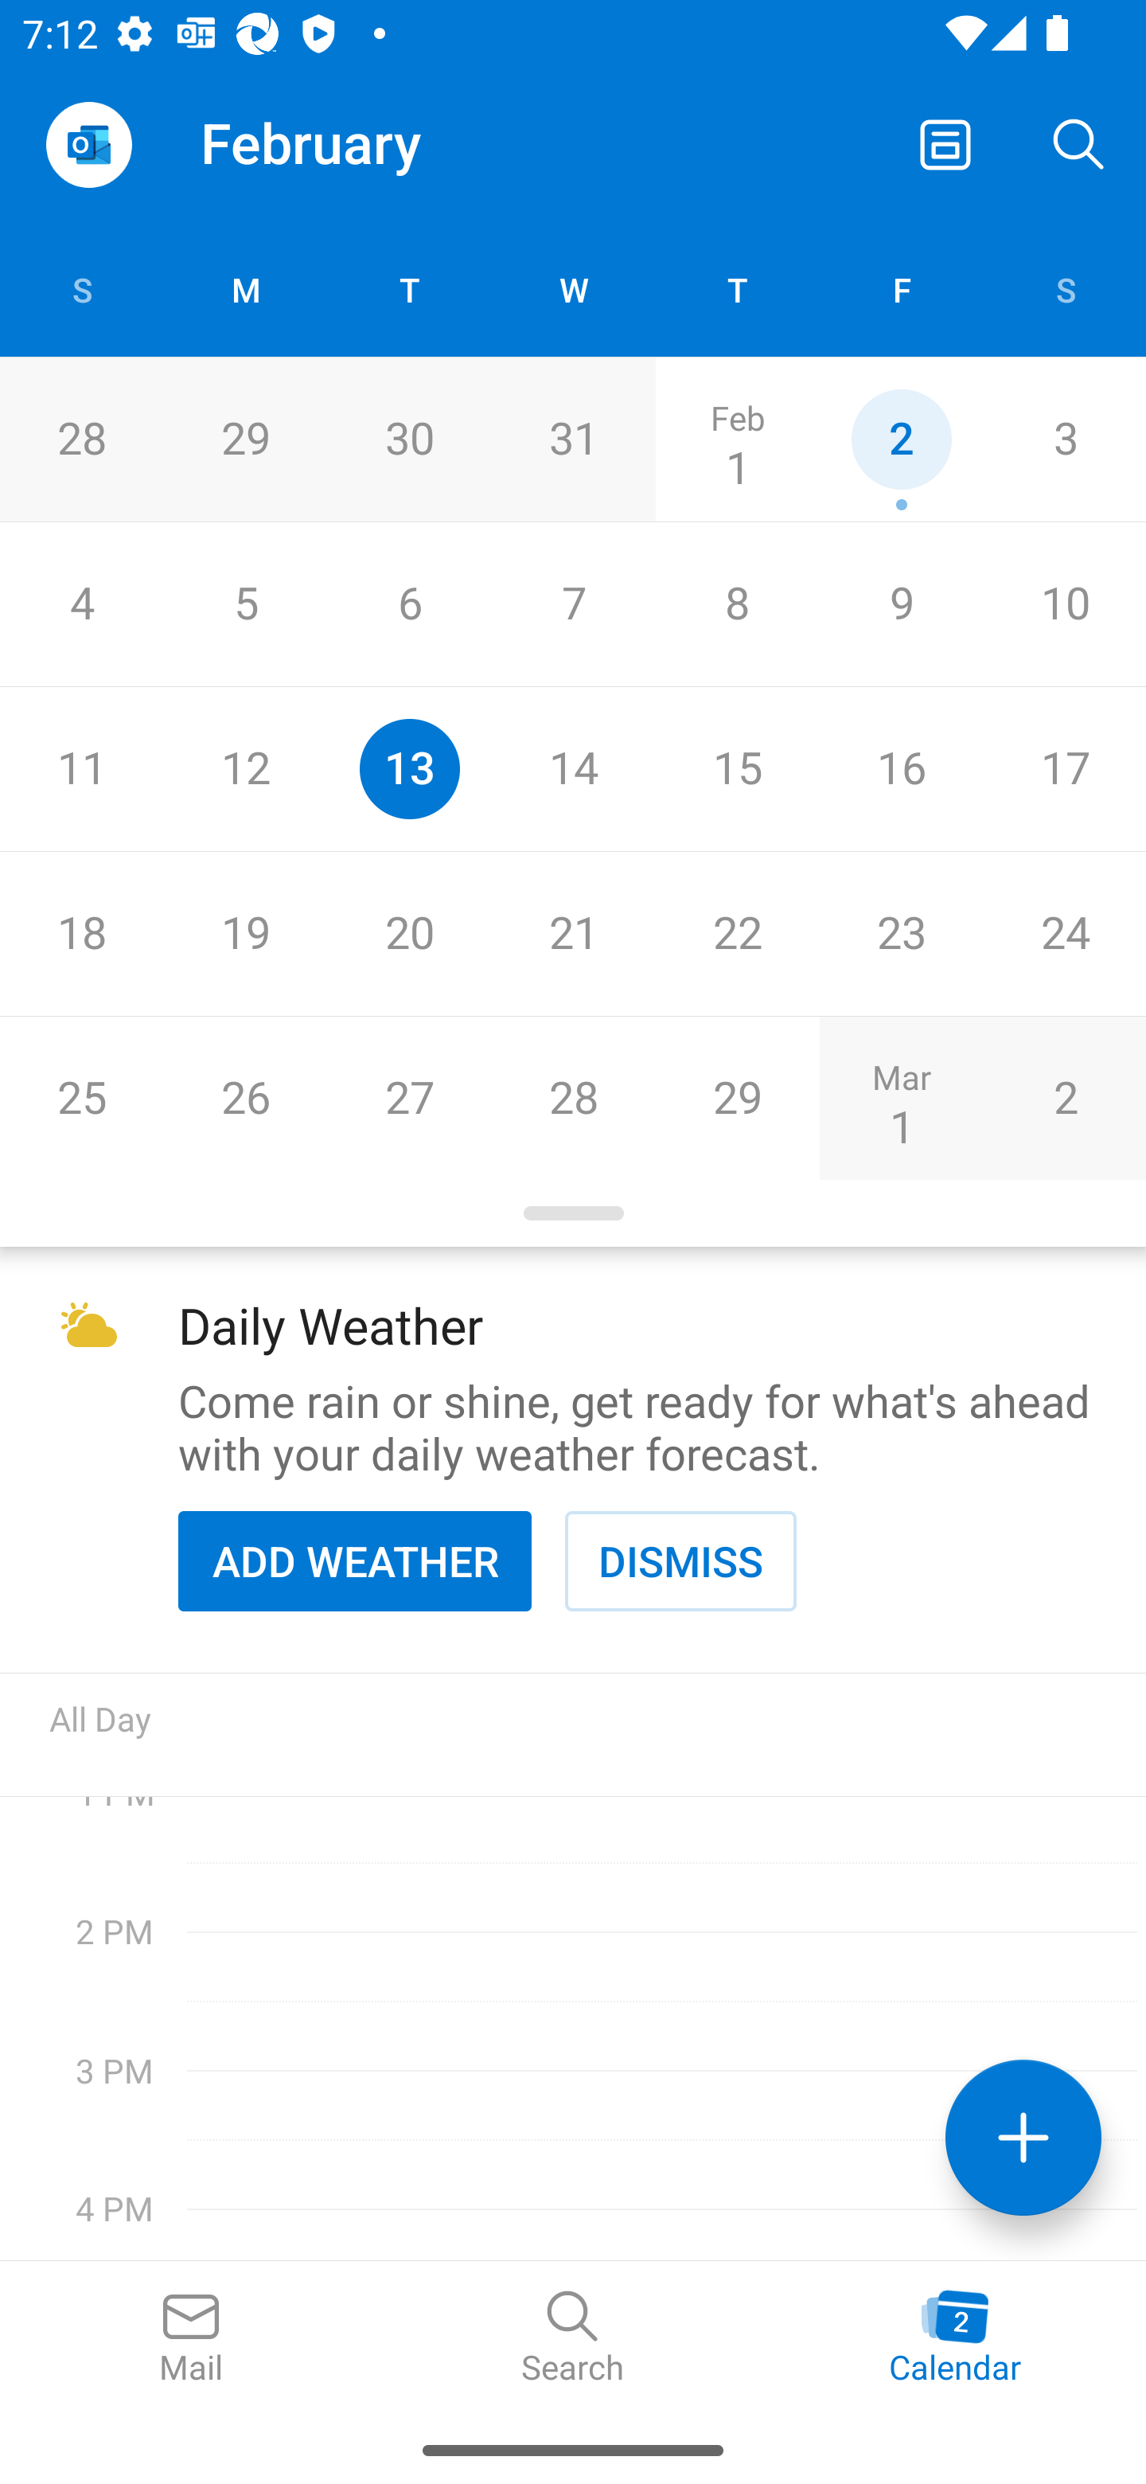 The height and width of the screenshot is (2484, 1146). What do you see at coordinates (573, 934) in the screenshot?
I see `21 Wednesday, February 21` at bounding box center [573, 934].